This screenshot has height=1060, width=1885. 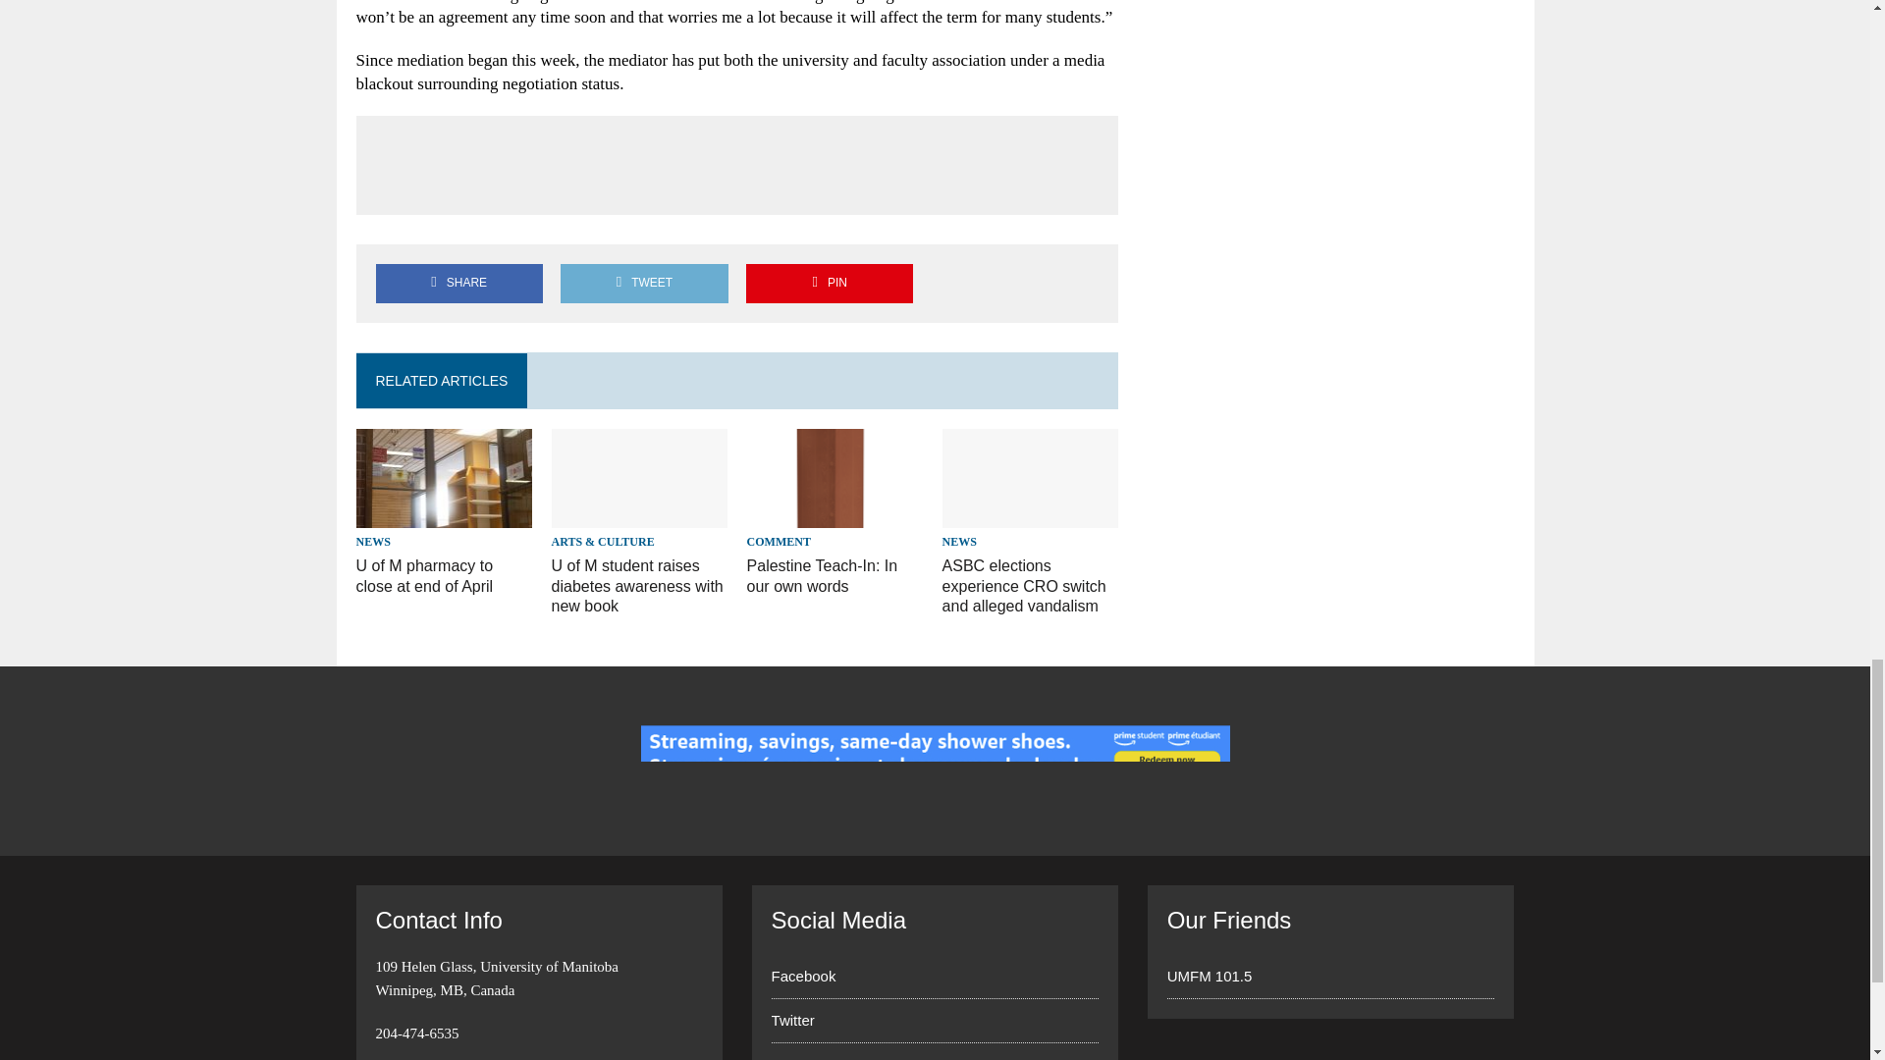 I want to click on Pin This Post, so click(x=829, y=283).